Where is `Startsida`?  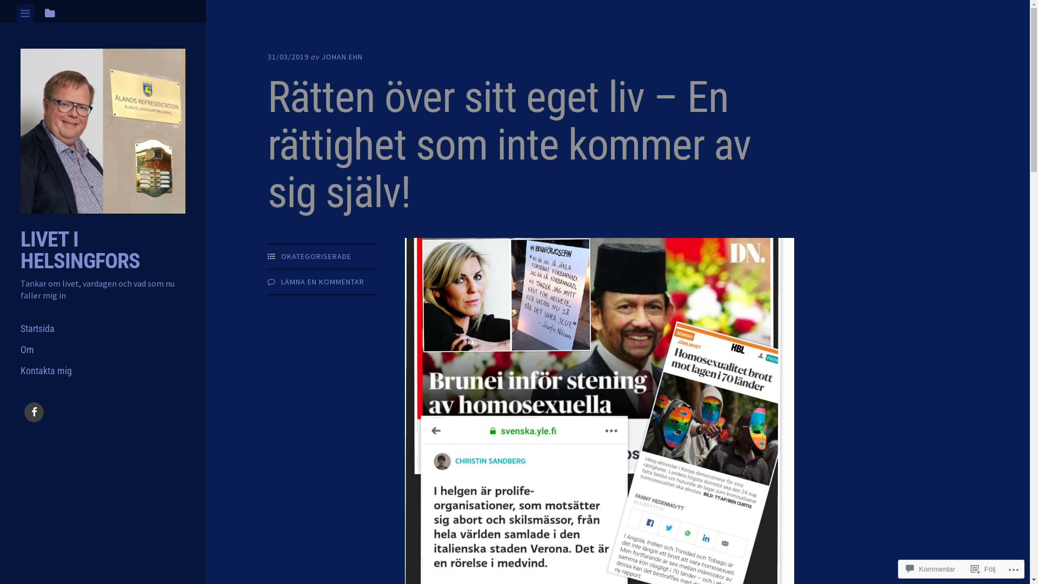
Startsida is located at coordinates (103, 329).